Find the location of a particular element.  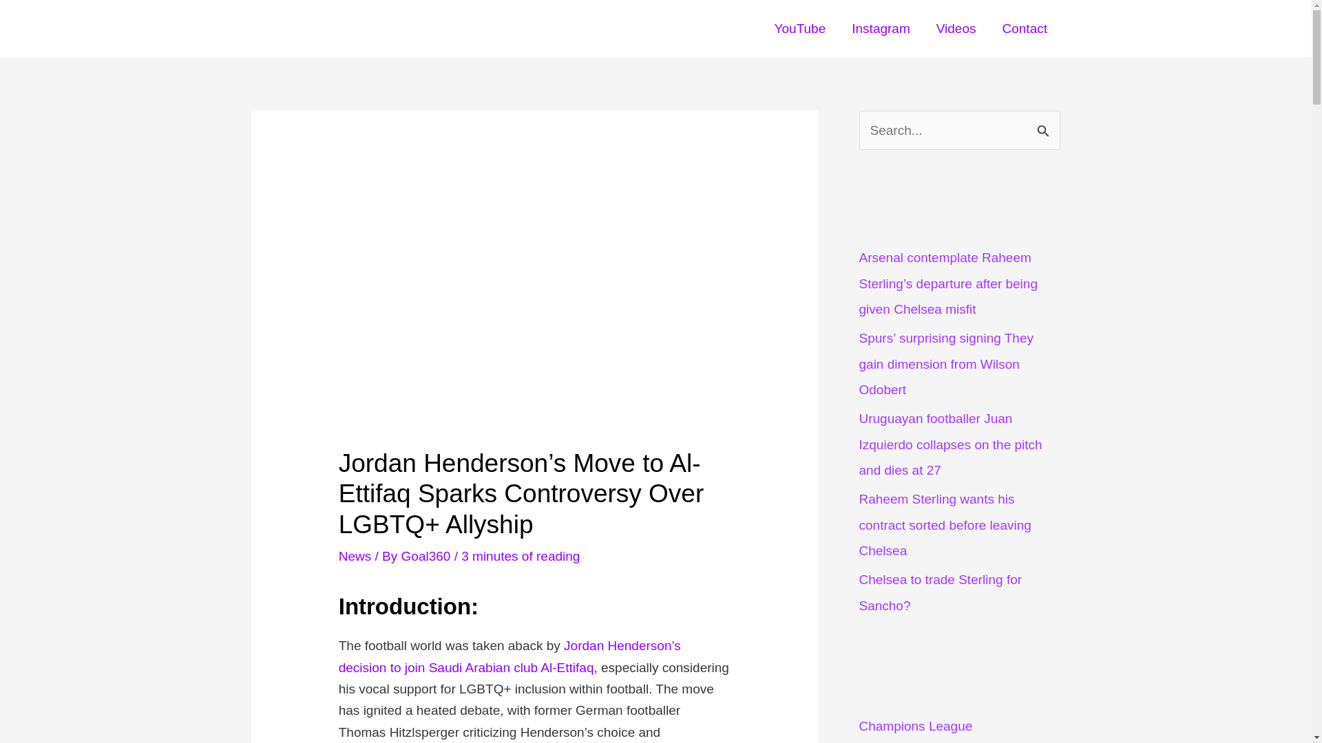

YouTube is located at coordinates (800, 28).